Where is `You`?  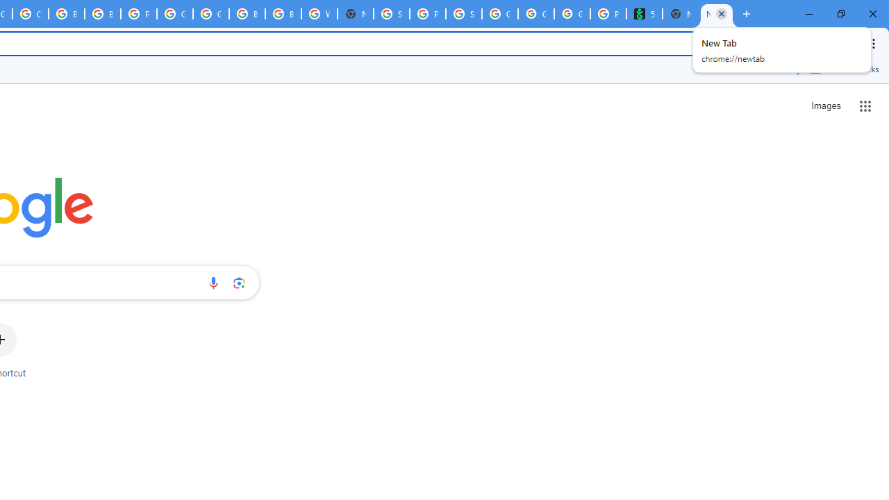
You is located at coordinates (849, 43).